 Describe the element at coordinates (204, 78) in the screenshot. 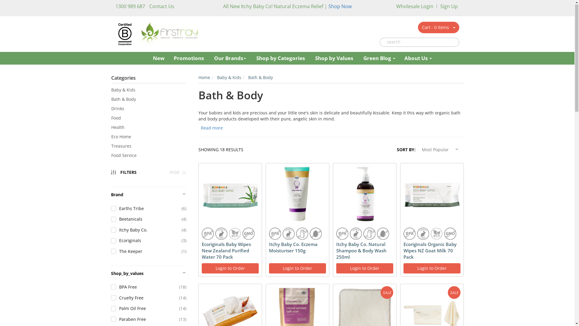

I see `Home` at that location.